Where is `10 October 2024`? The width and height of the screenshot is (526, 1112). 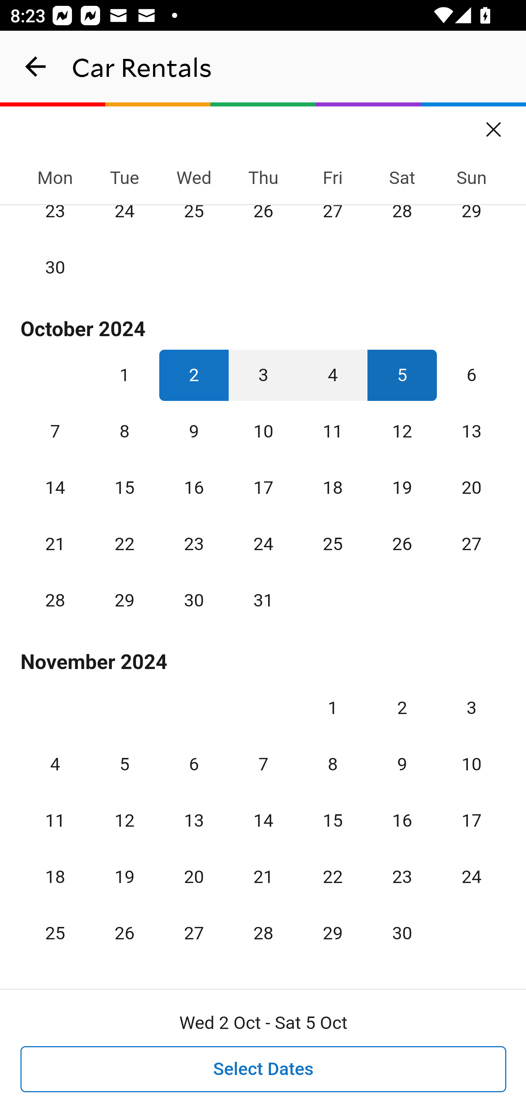 10 October 2024 is located at coordinates (263, 431).